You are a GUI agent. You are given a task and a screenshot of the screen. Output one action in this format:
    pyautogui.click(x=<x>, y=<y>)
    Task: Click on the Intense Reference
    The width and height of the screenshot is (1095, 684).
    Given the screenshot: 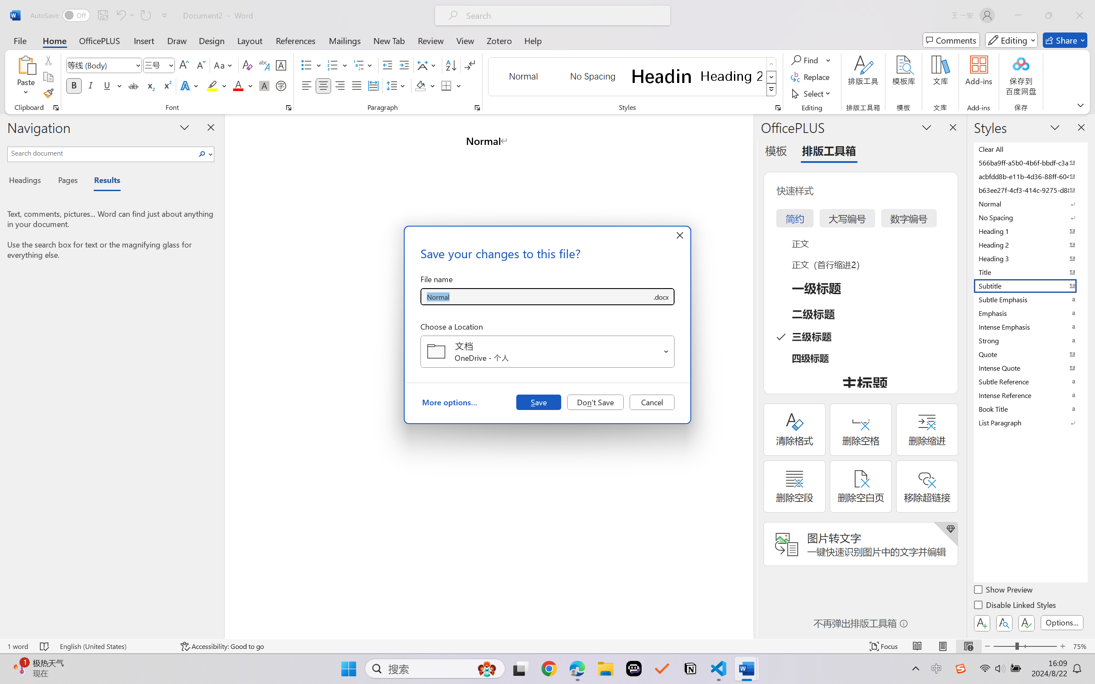 What is the action you would take?
    pyautogui.click(x=1030, y=395)
    